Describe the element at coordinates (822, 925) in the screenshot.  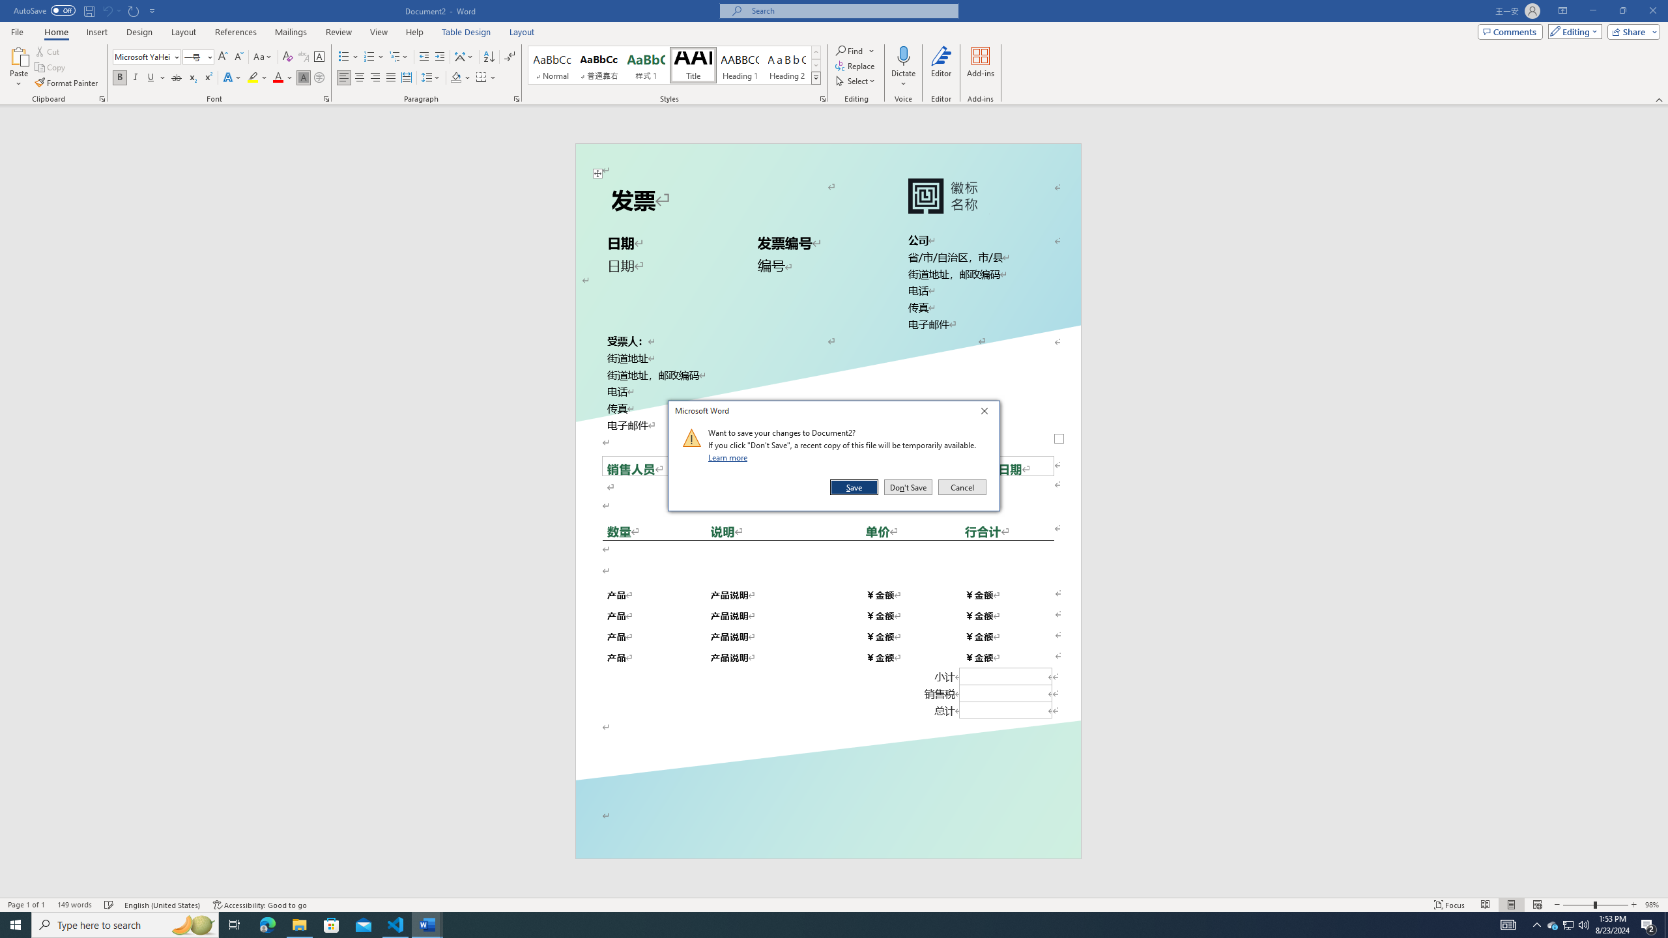
I see `Running applications` at that location.